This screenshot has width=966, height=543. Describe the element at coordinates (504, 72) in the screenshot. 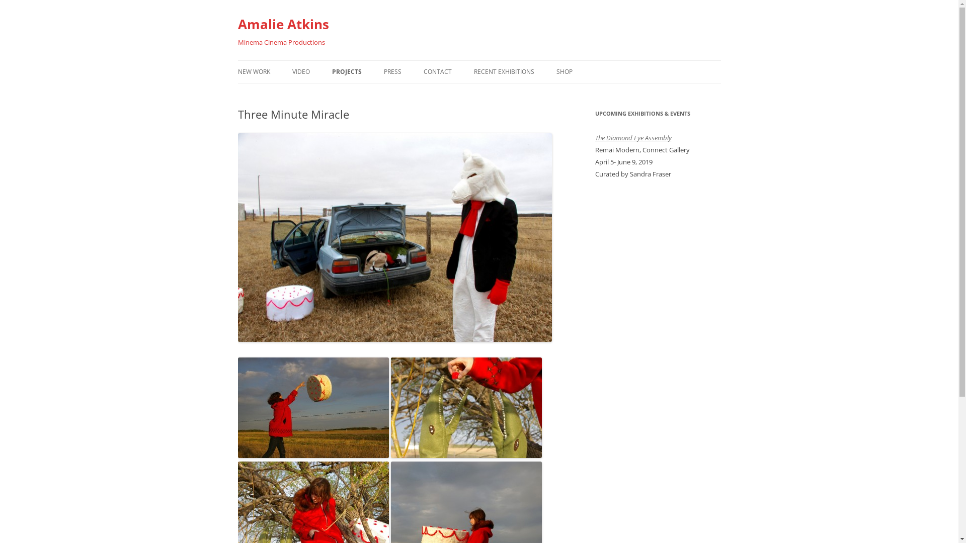

I see `RECENT EXHIBITIONS` at that location.